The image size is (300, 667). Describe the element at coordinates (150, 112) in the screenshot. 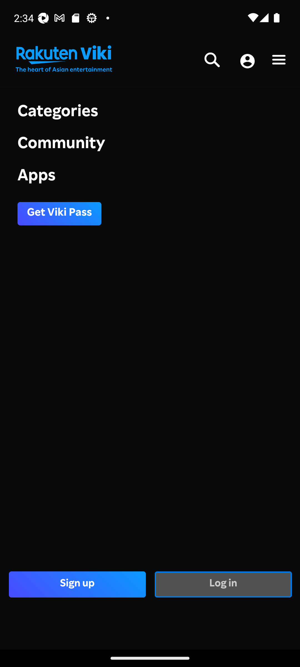

I see `Categories` at that location.